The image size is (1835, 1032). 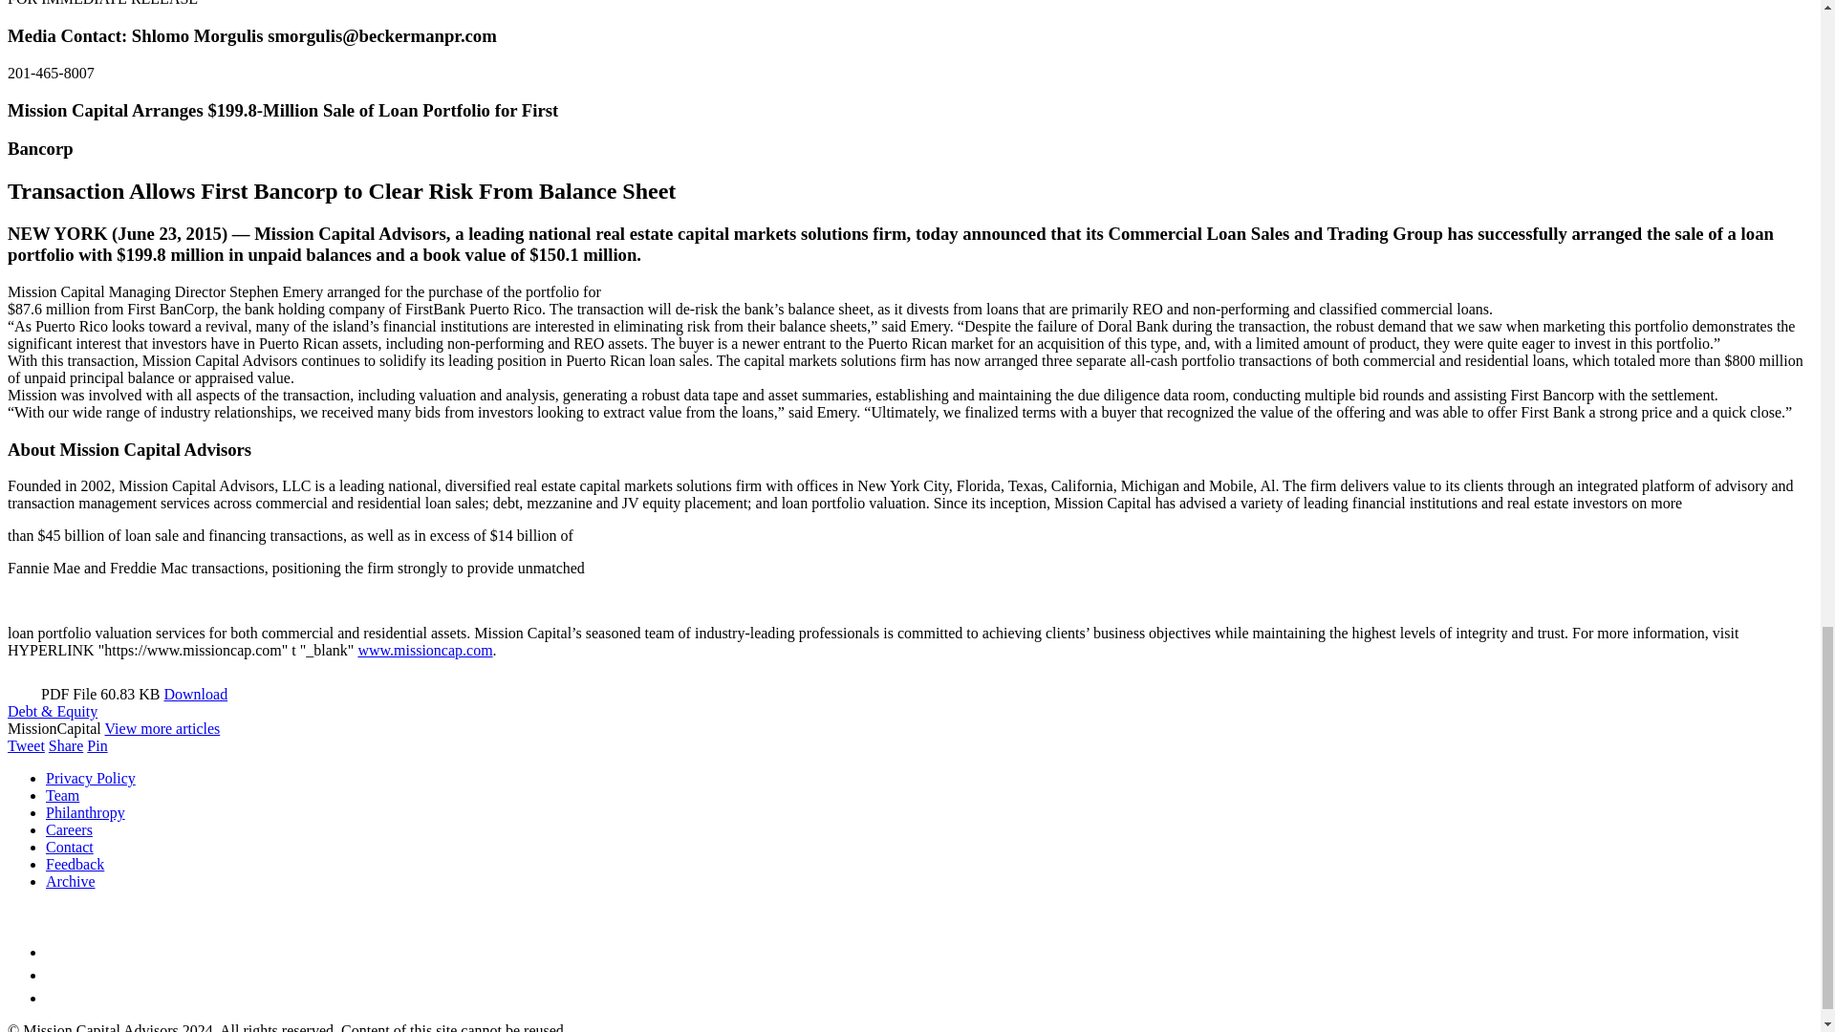 I want to click on Follow Mission Capital on Instagram, so click(x=55, y=998).